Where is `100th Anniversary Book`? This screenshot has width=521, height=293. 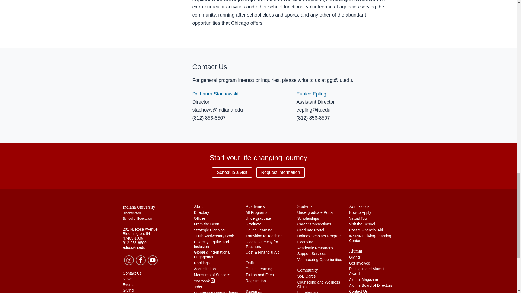
100th Anniversary Book is located at coordinates (214, 236).